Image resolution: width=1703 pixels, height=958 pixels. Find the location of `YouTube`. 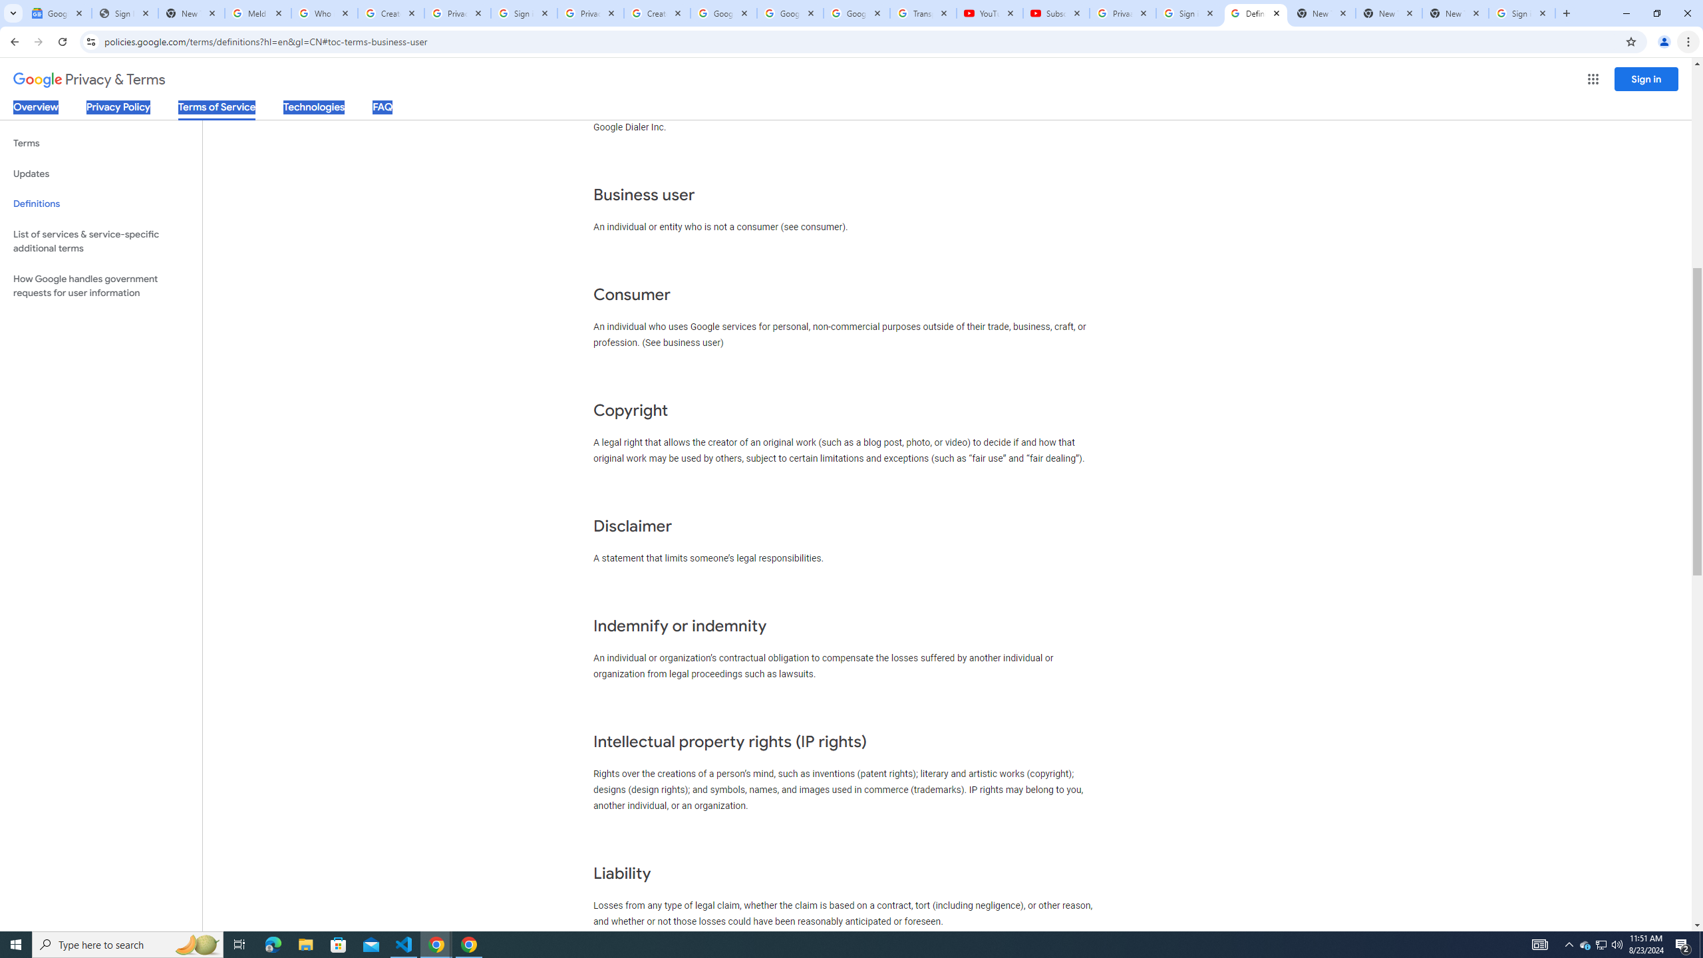

YouTube is located at coordinates (989, 13).